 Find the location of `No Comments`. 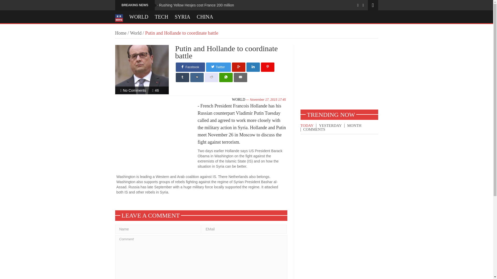

No Comments is located at coordinates (134, 90).